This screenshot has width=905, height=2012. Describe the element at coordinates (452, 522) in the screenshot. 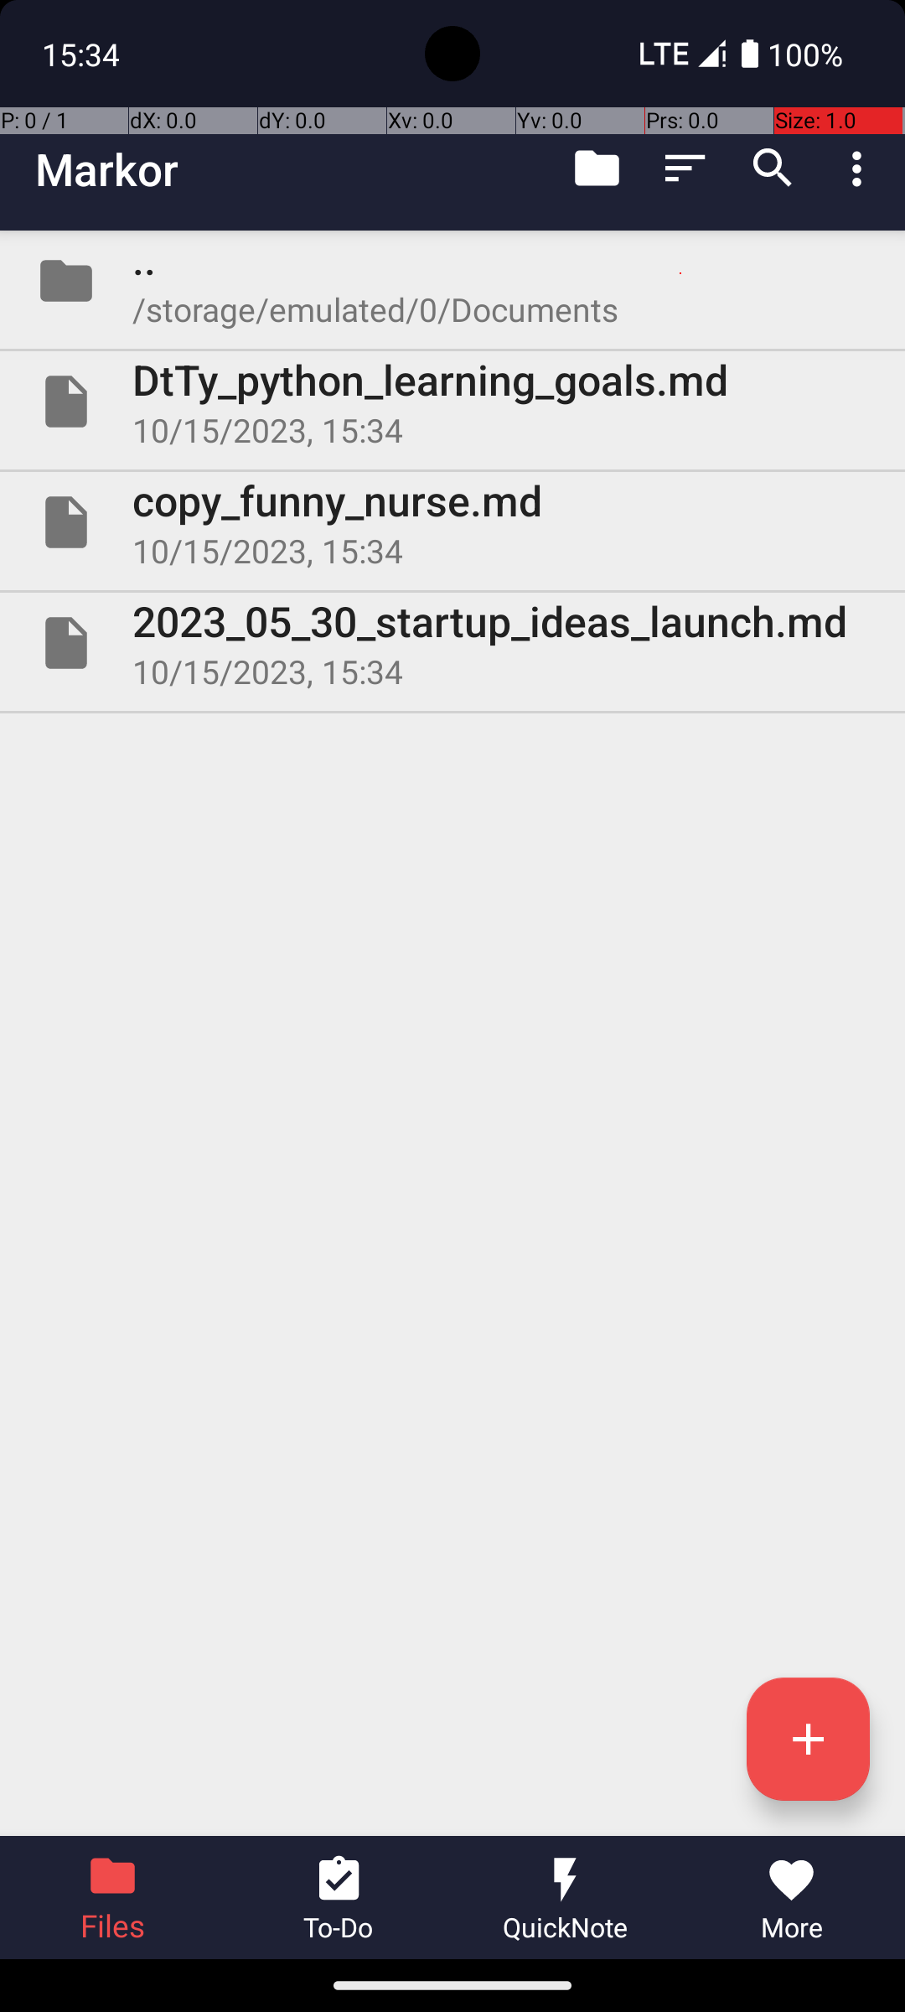

I see `File copy_funny_nurse.md 10/15/2023, 15:34` at that location.